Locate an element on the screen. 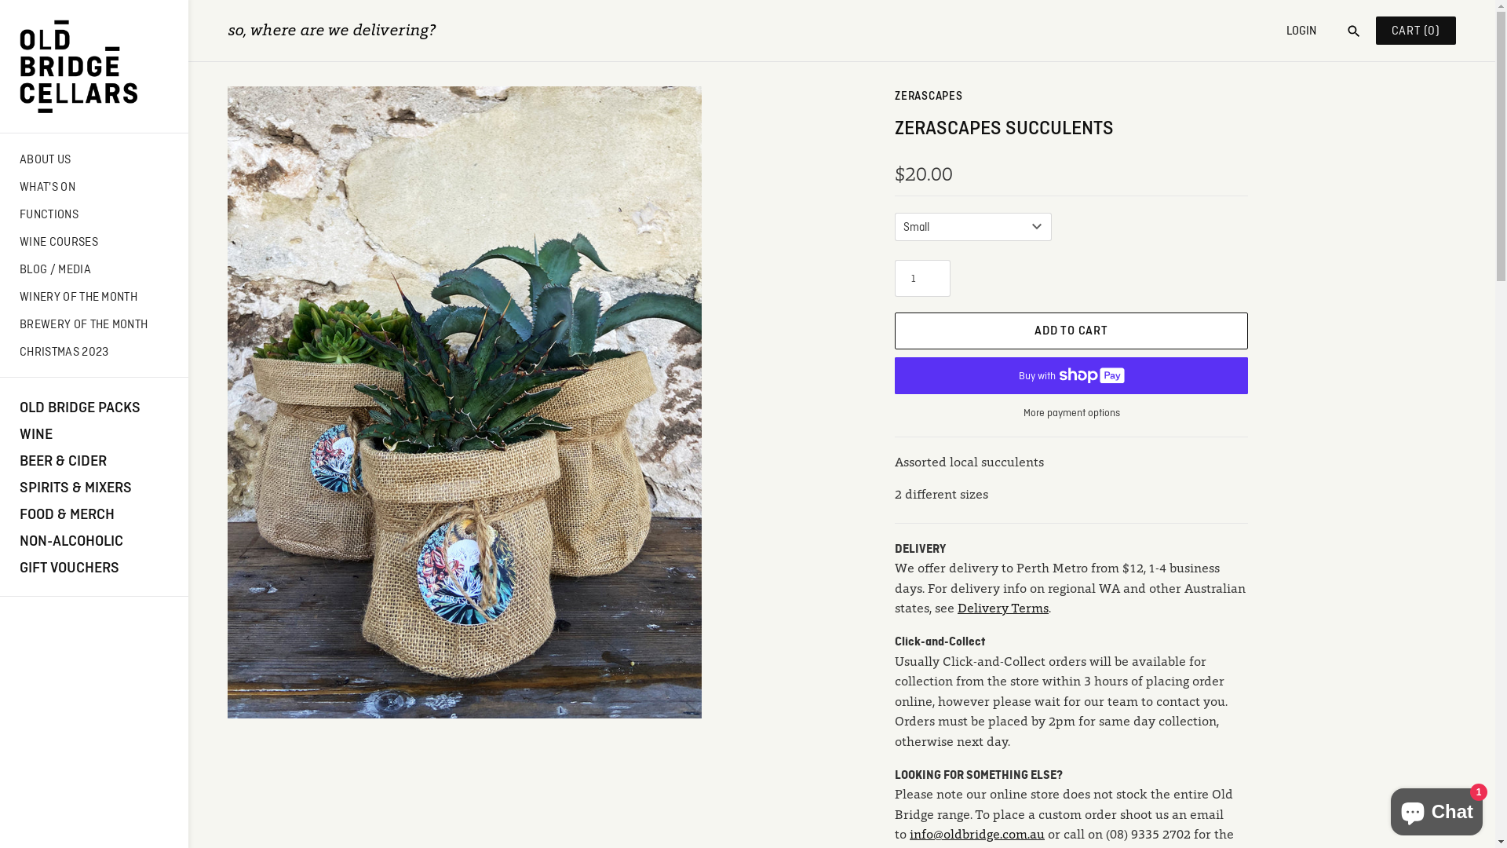 This screenshot has width=1507, height=848. BREWERY OF THE MONTH is located at coordinates (94, 323).